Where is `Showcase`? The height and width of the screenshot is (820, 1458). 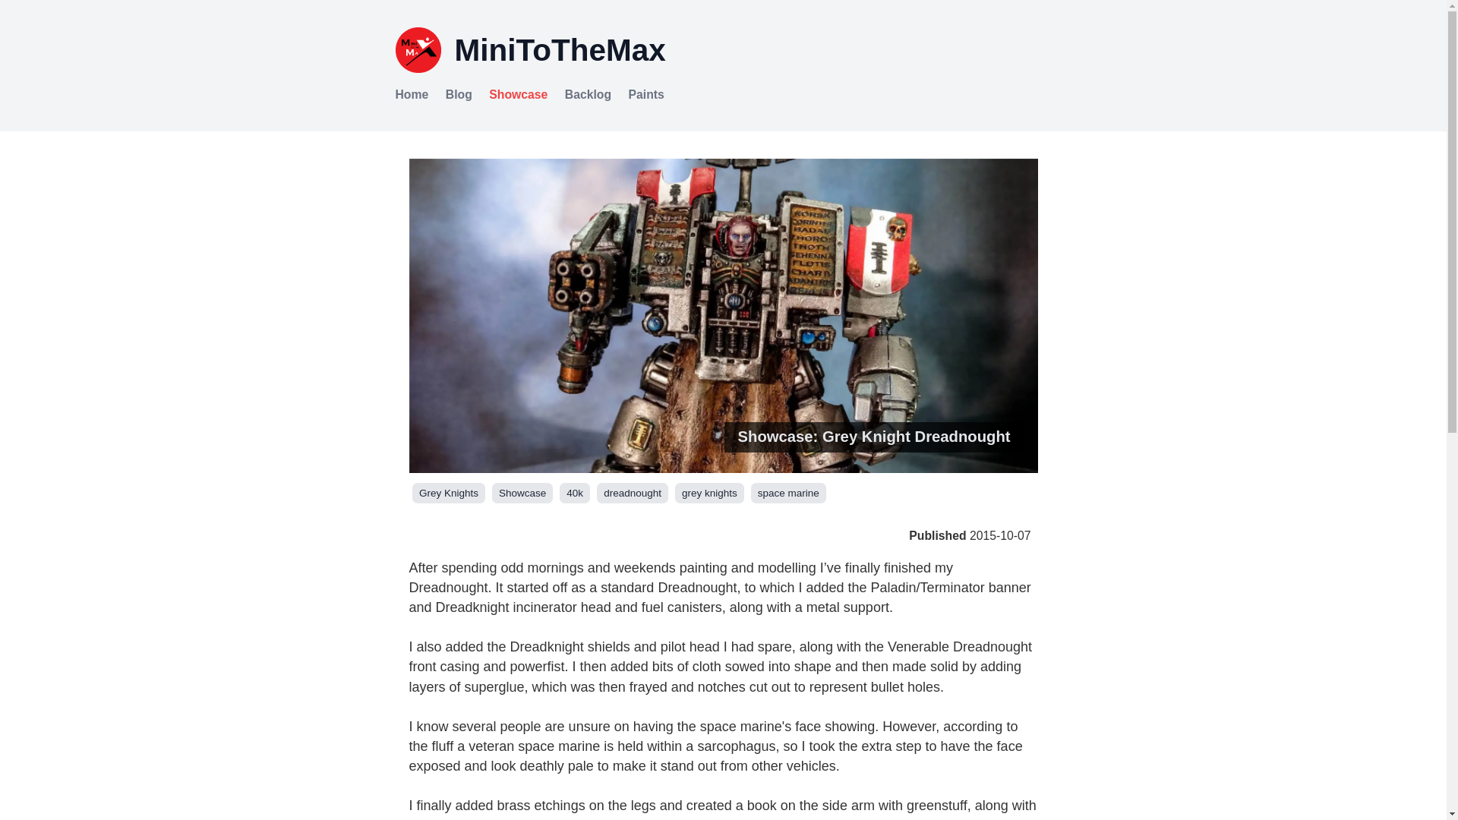 Showcase is located at coordinates (522, 494).